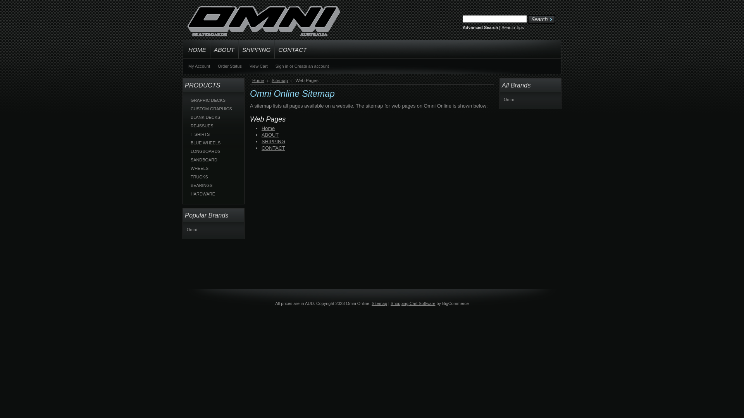 This screenshot has width=744, height=418. I want to click on My Account, so click(199, 66).